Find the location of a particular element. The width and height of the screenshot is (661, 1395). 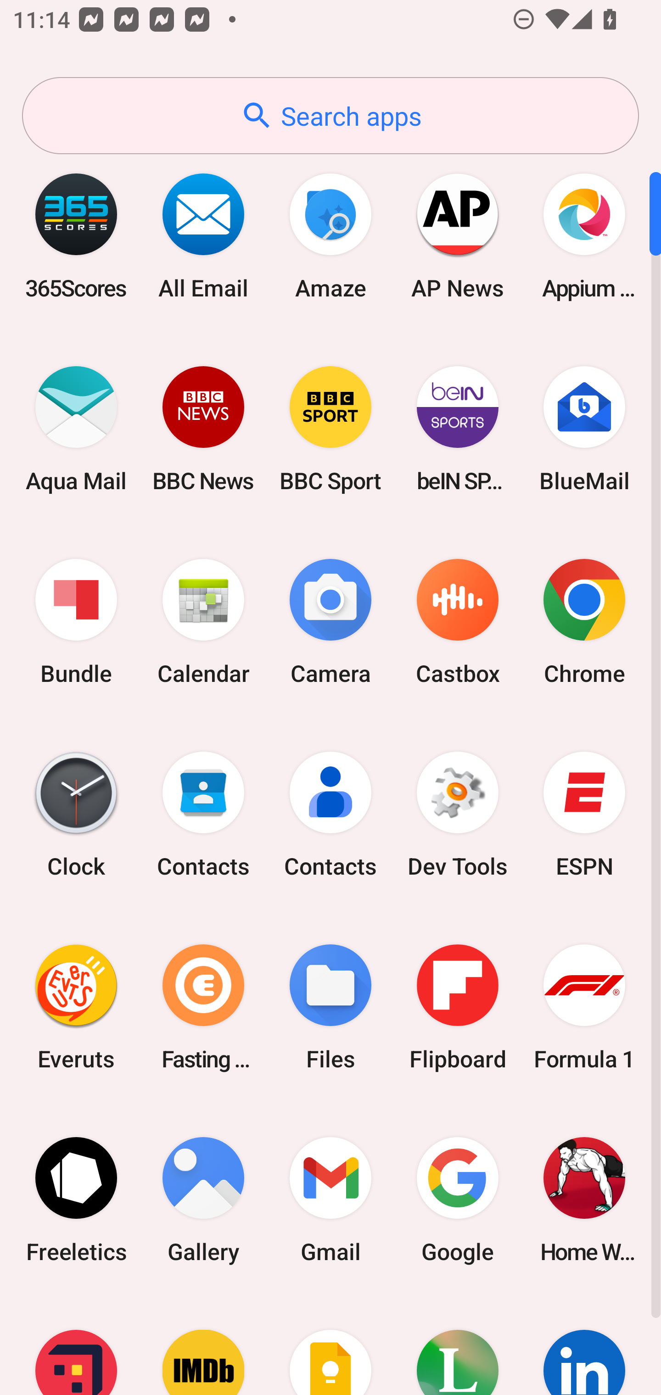

Appium Settings is located at coordinates (584, 236).